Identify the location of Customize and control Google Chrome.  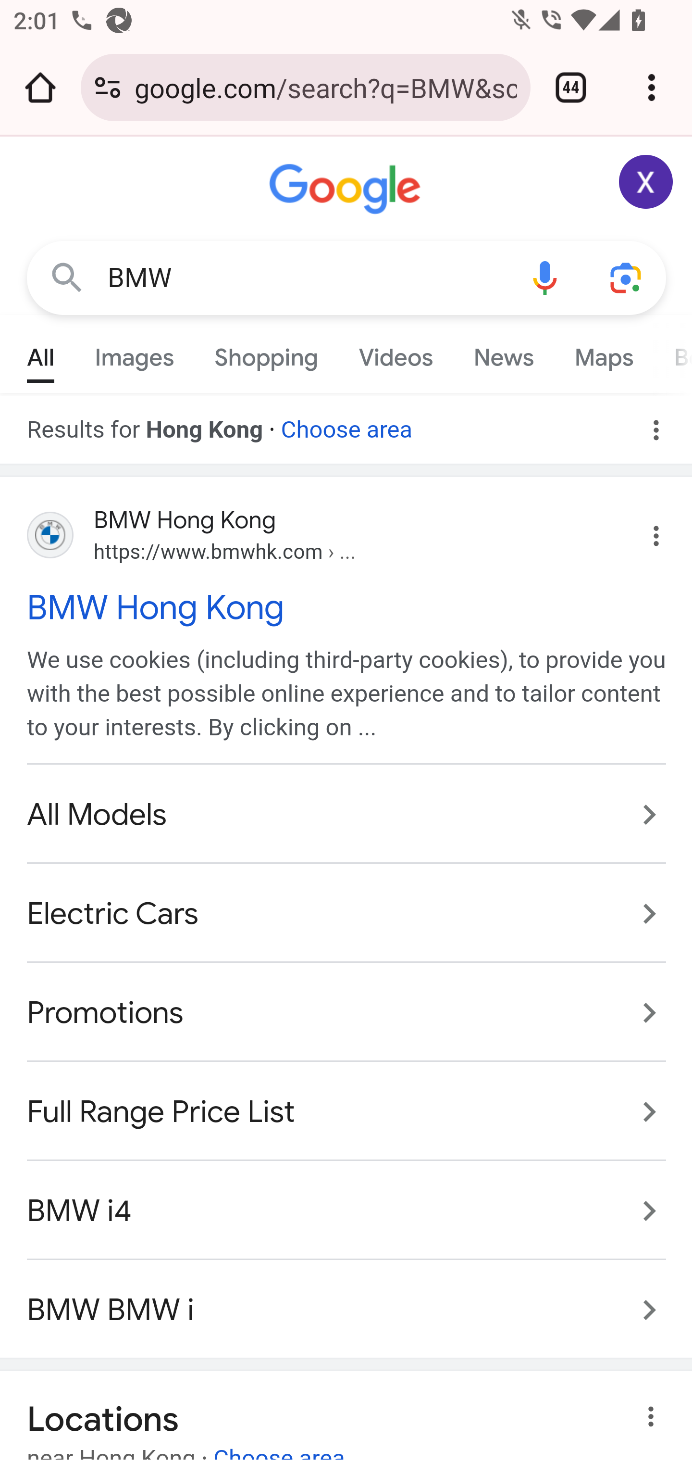
(652, 88).